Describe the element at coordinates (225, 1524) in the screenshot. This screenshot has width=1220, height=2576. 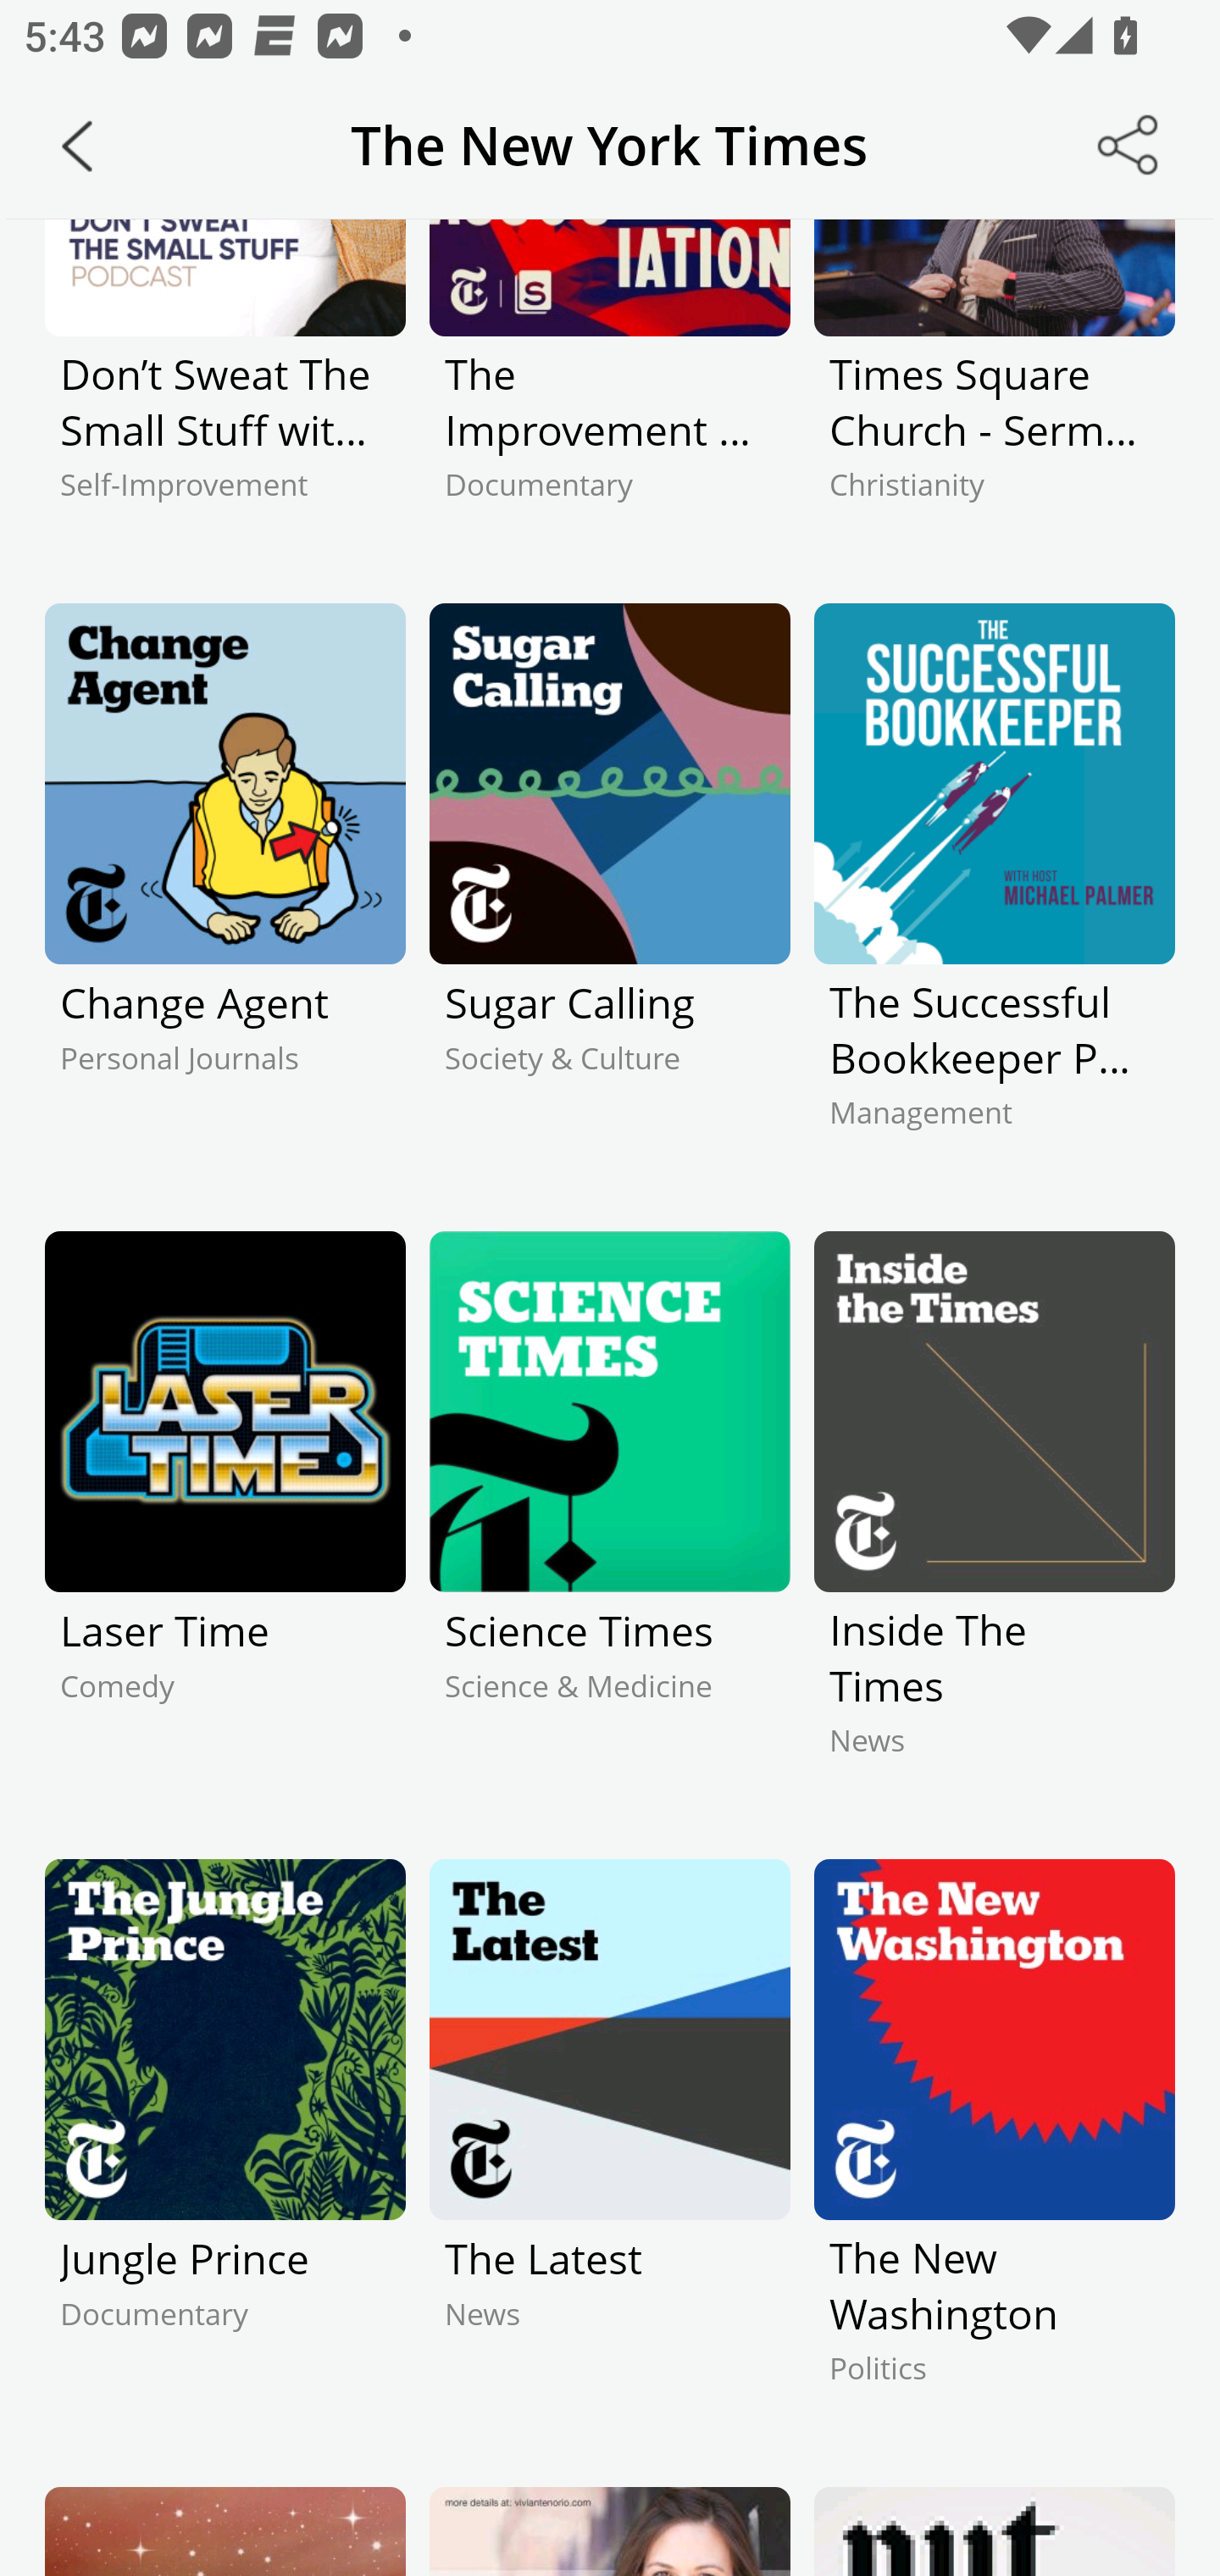
I see `Laser Time Comedy` at that location.